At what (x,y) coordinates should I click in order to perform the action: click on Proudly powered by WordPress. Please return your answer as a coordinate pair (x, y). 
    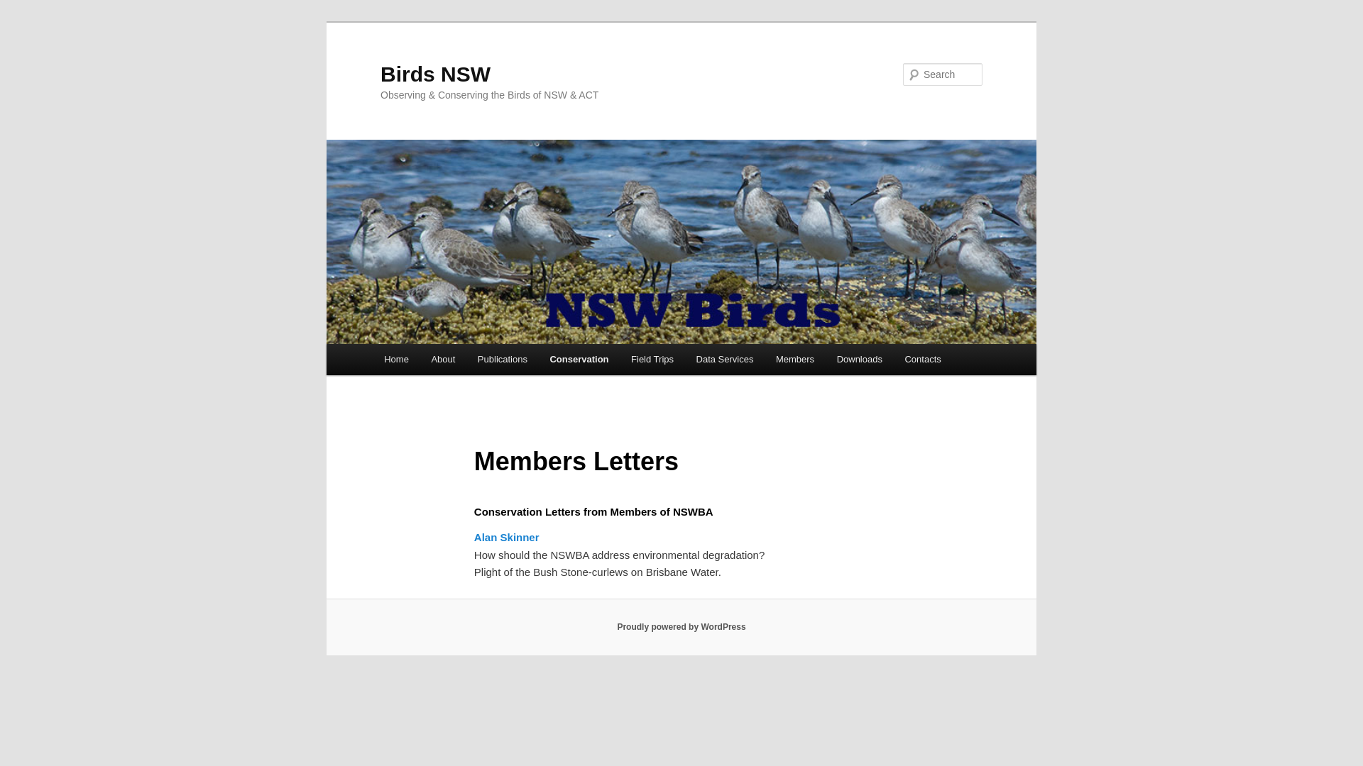
    Looking at the image, I should click on (681, 627).